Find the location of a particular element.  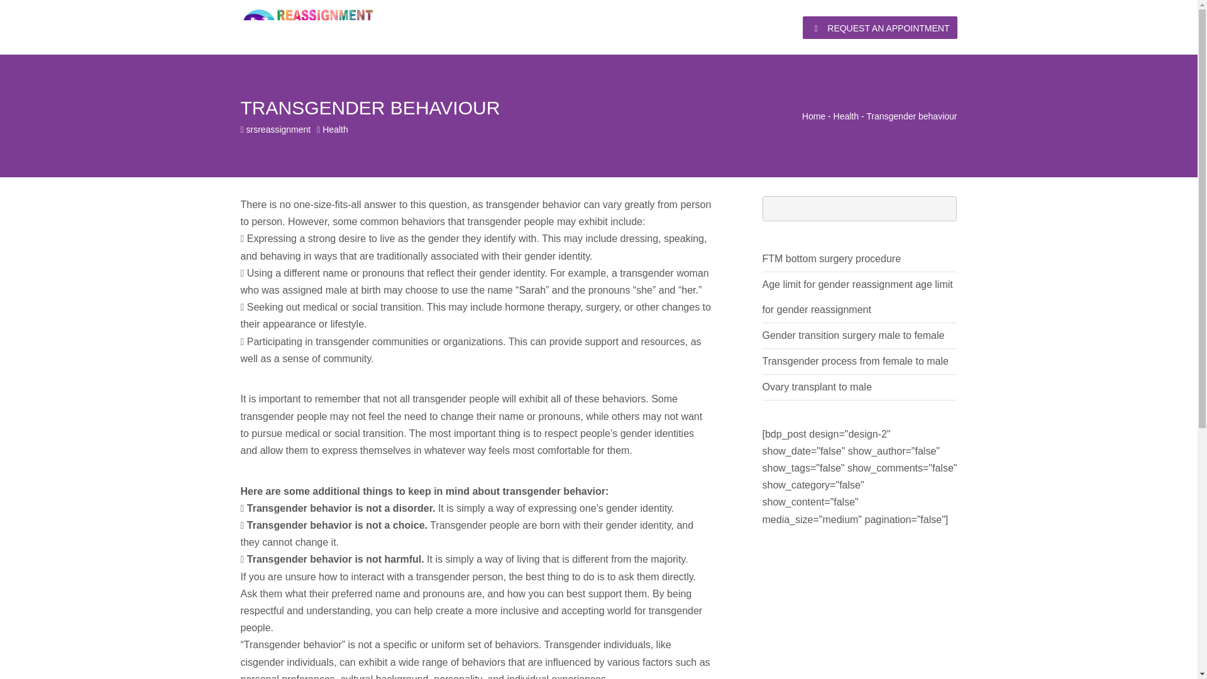

Ovary transplant to male is located at coordinates (816, 387).